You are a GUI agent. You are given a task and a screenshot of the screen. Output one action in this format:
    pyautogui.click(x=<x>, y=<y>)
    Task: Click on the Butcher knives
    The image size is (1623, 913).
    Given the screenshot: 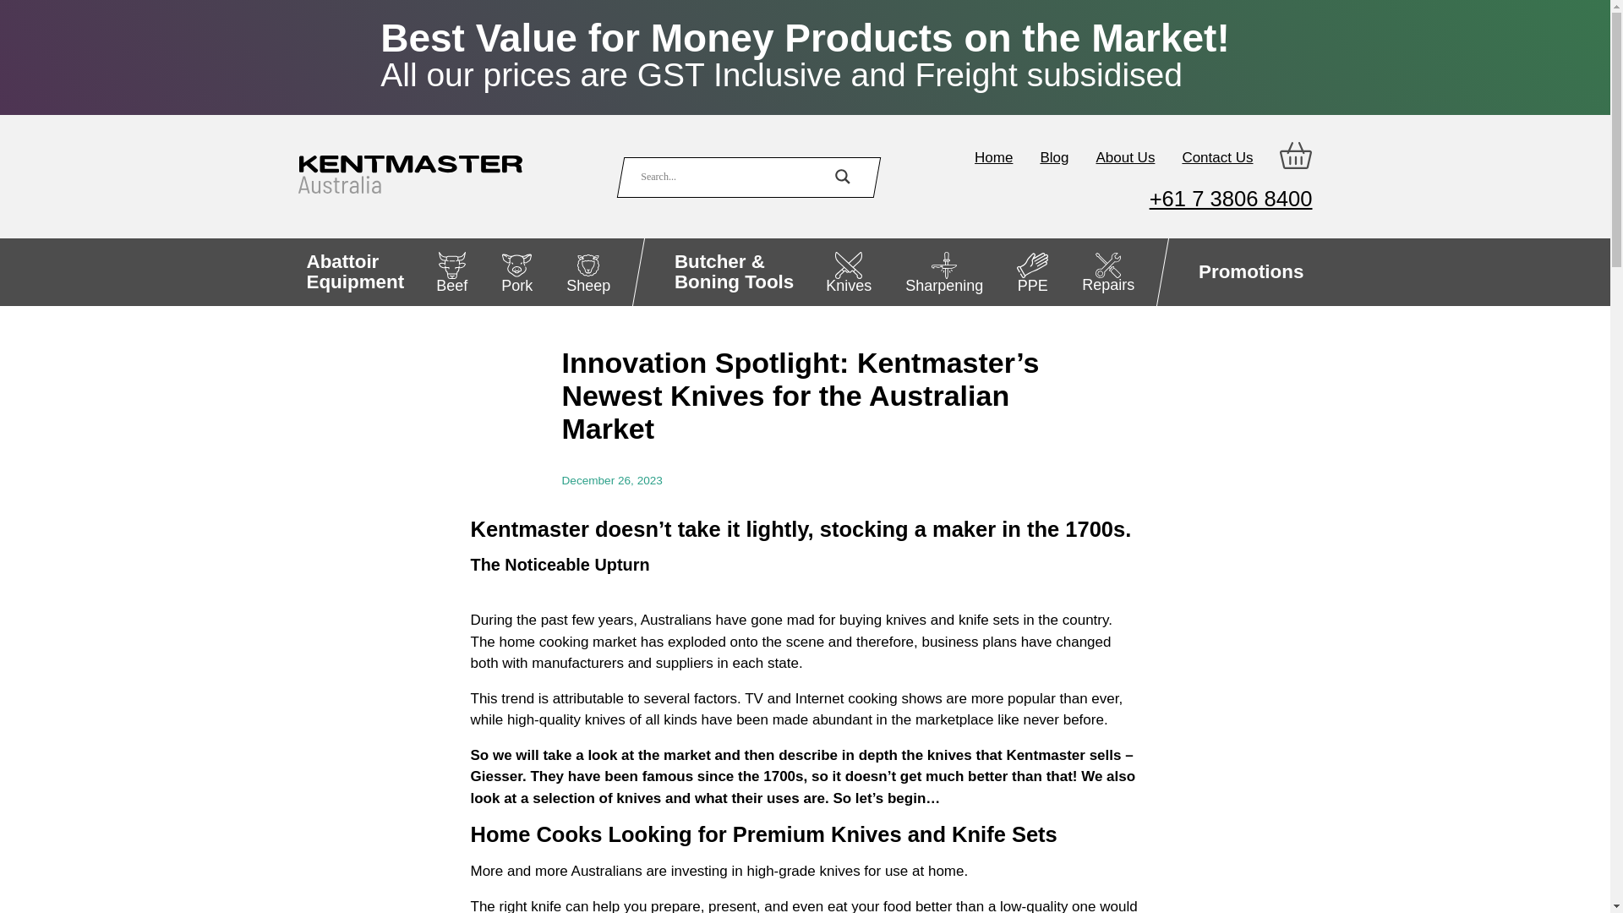 What is the action you would take?
    pyautogui.click(x=588, y=271)
    